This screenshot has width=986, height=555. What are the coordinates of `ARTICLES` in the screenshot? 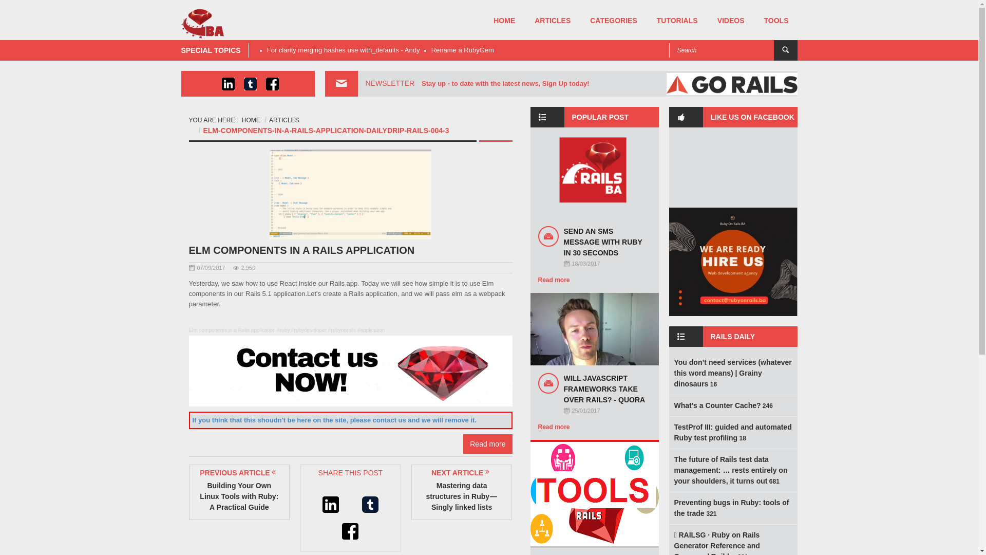 It's located at (553, 21).